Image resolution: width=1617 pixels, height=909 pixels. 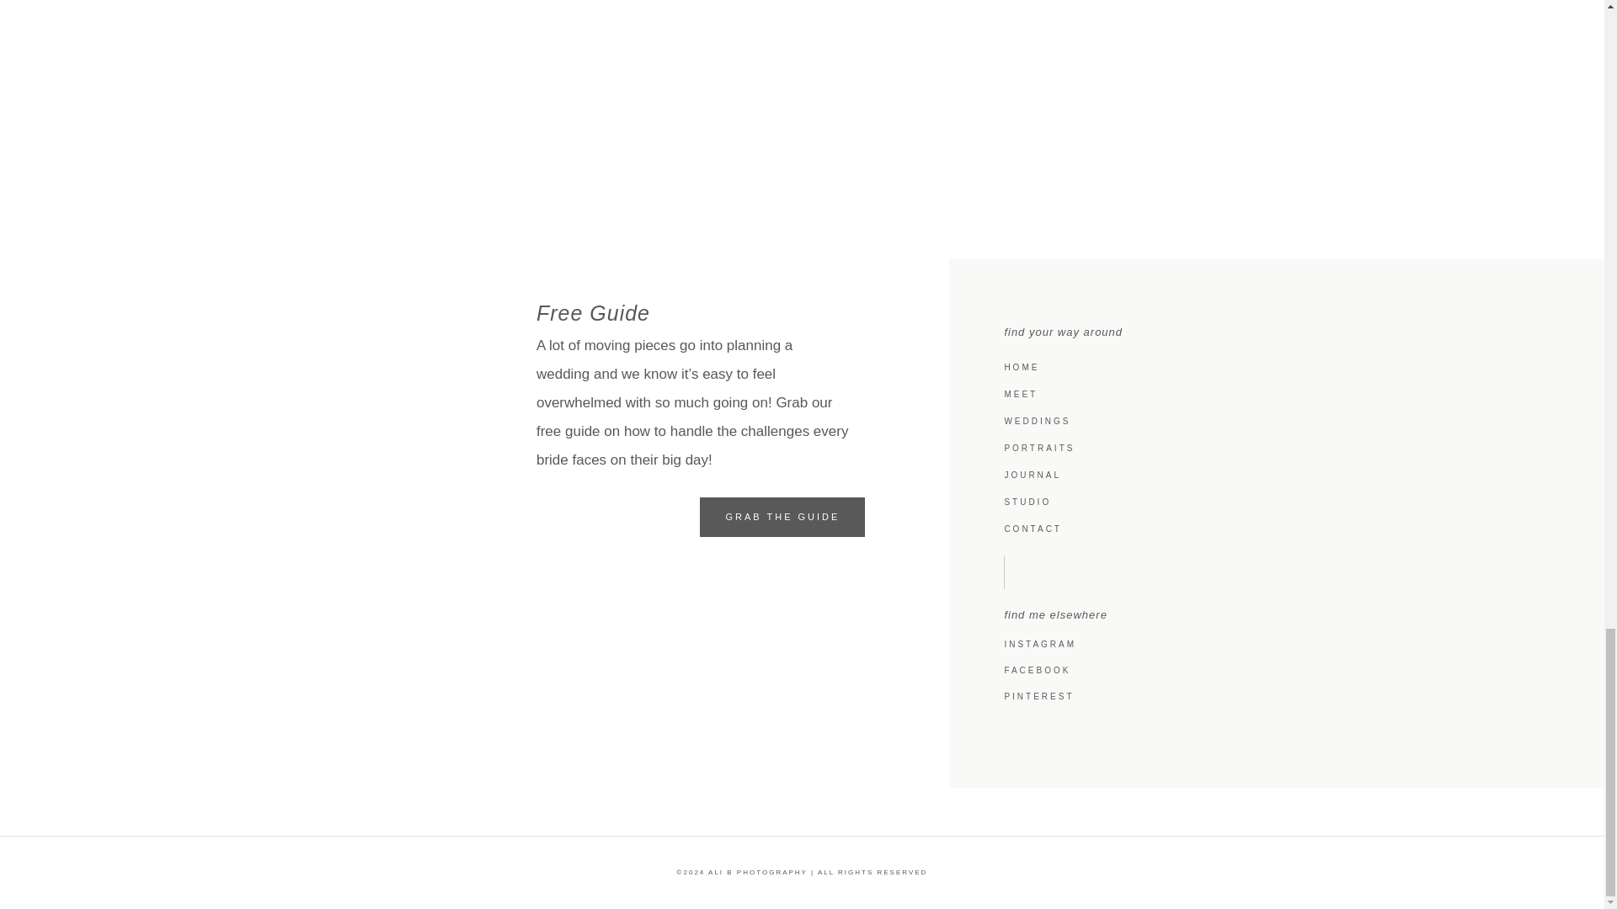 I want to click on STUDIO, so click(x=1285, y=502).